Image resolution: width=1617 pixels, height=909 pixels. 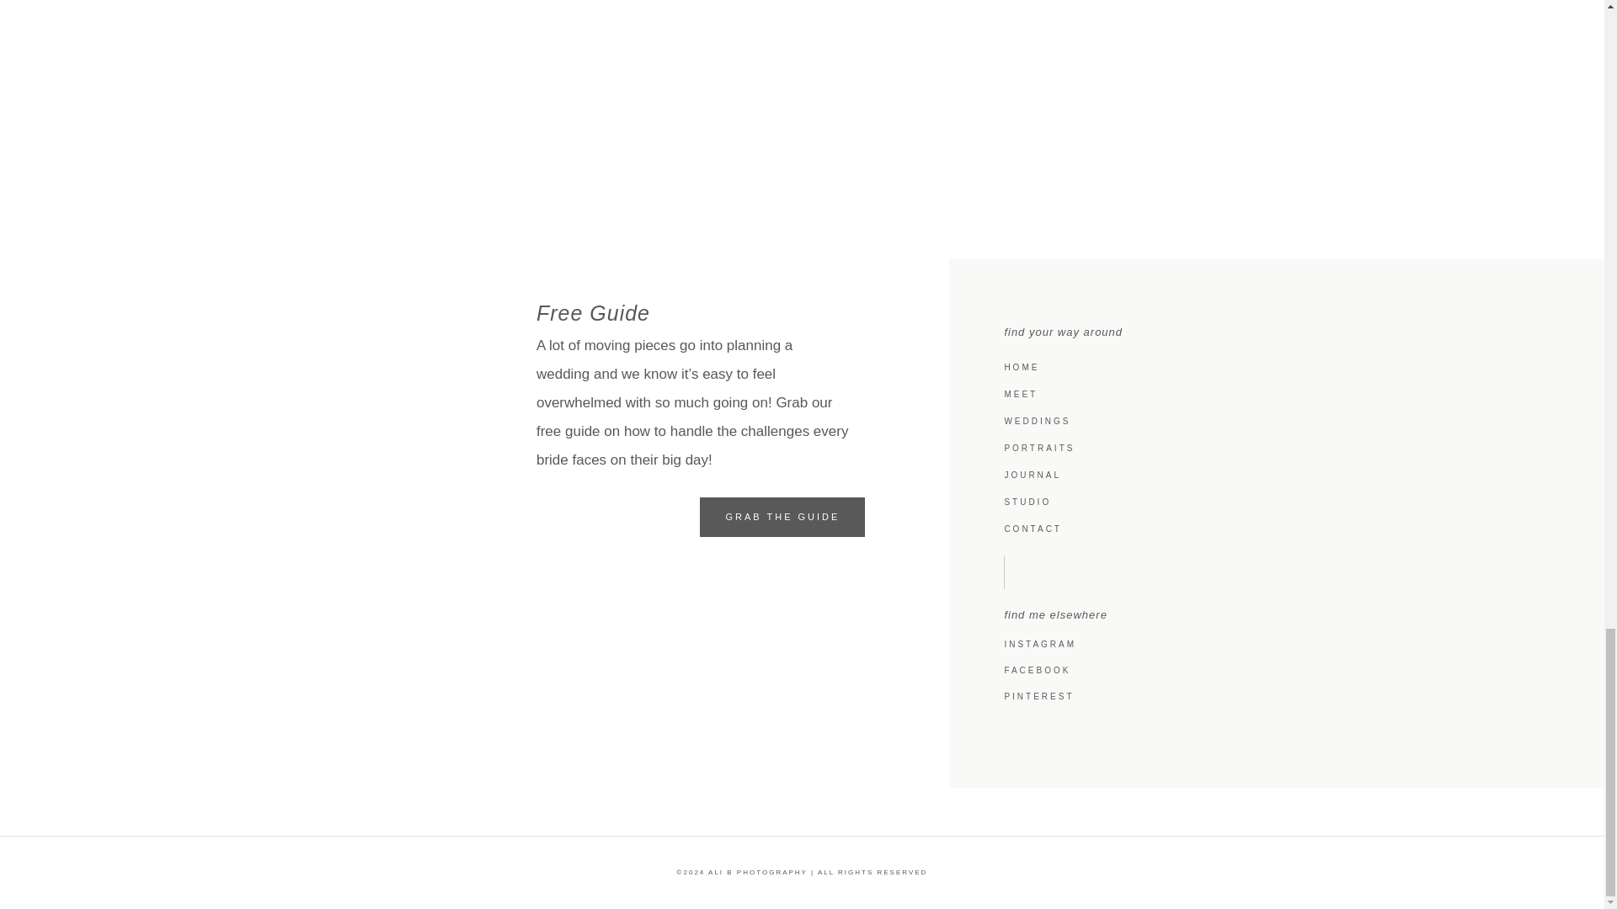 I want to click on STUDIO, so click(x=1285, y=502).